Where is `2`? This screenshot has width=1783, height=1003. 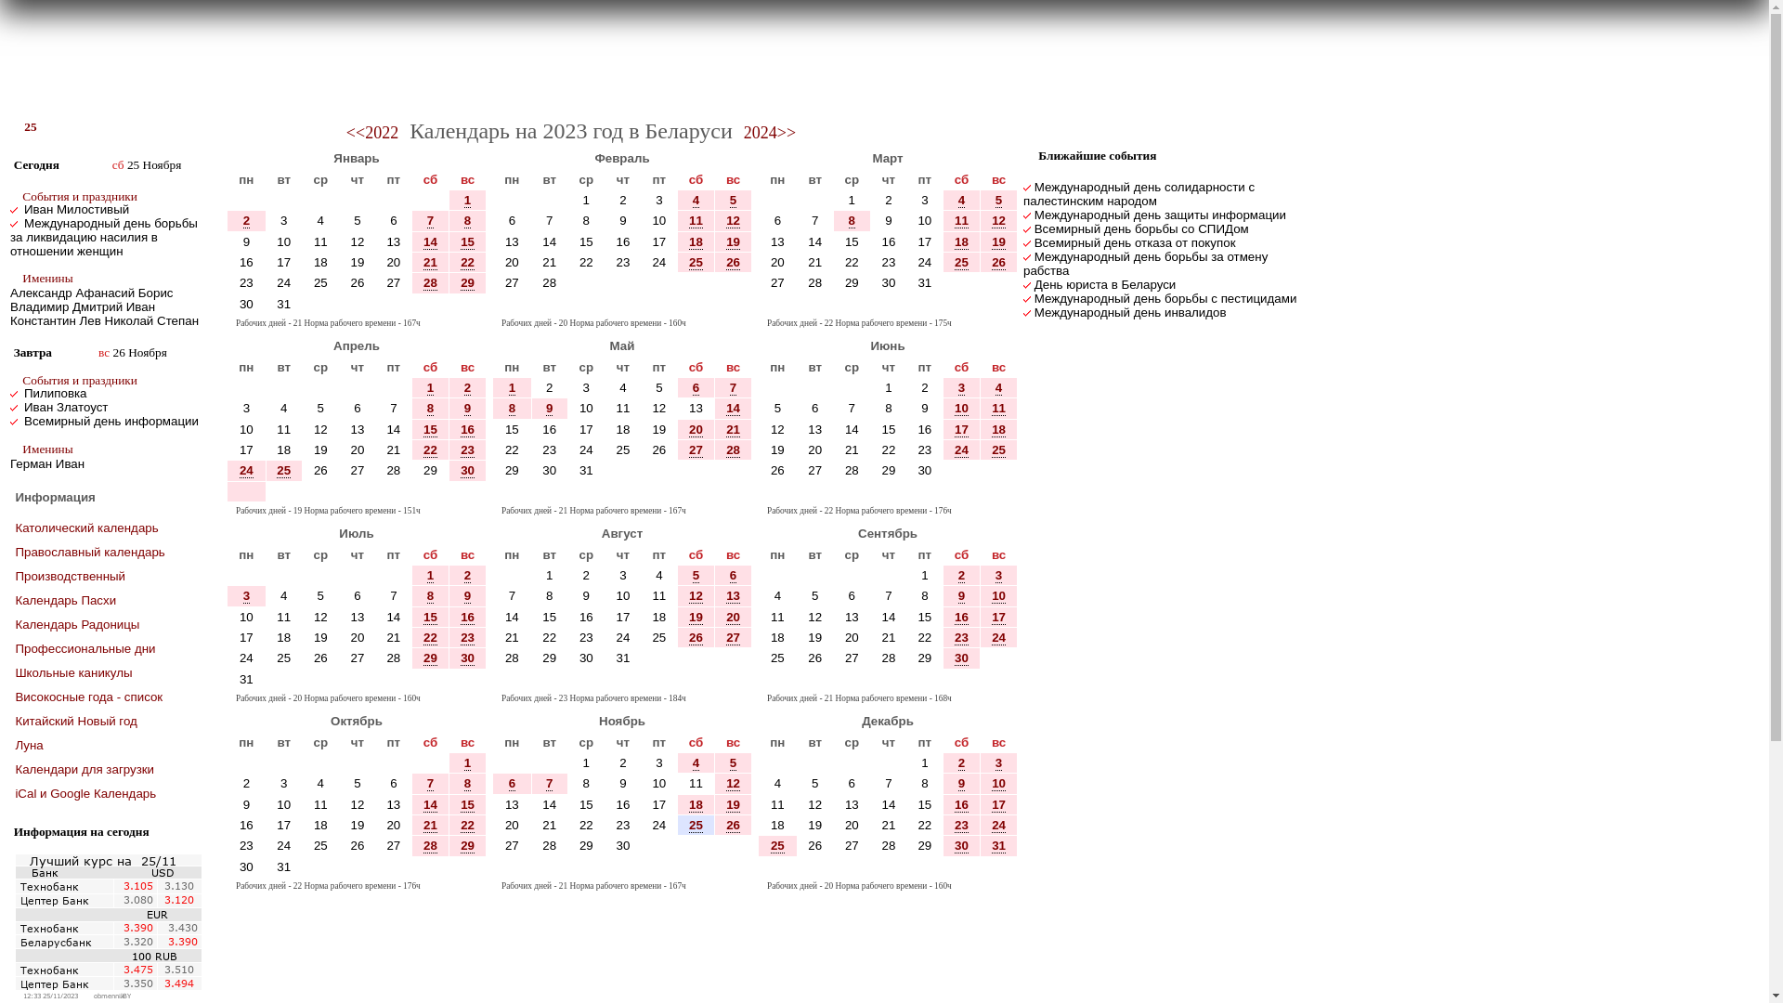
2 is located at coordinates (888, 201).